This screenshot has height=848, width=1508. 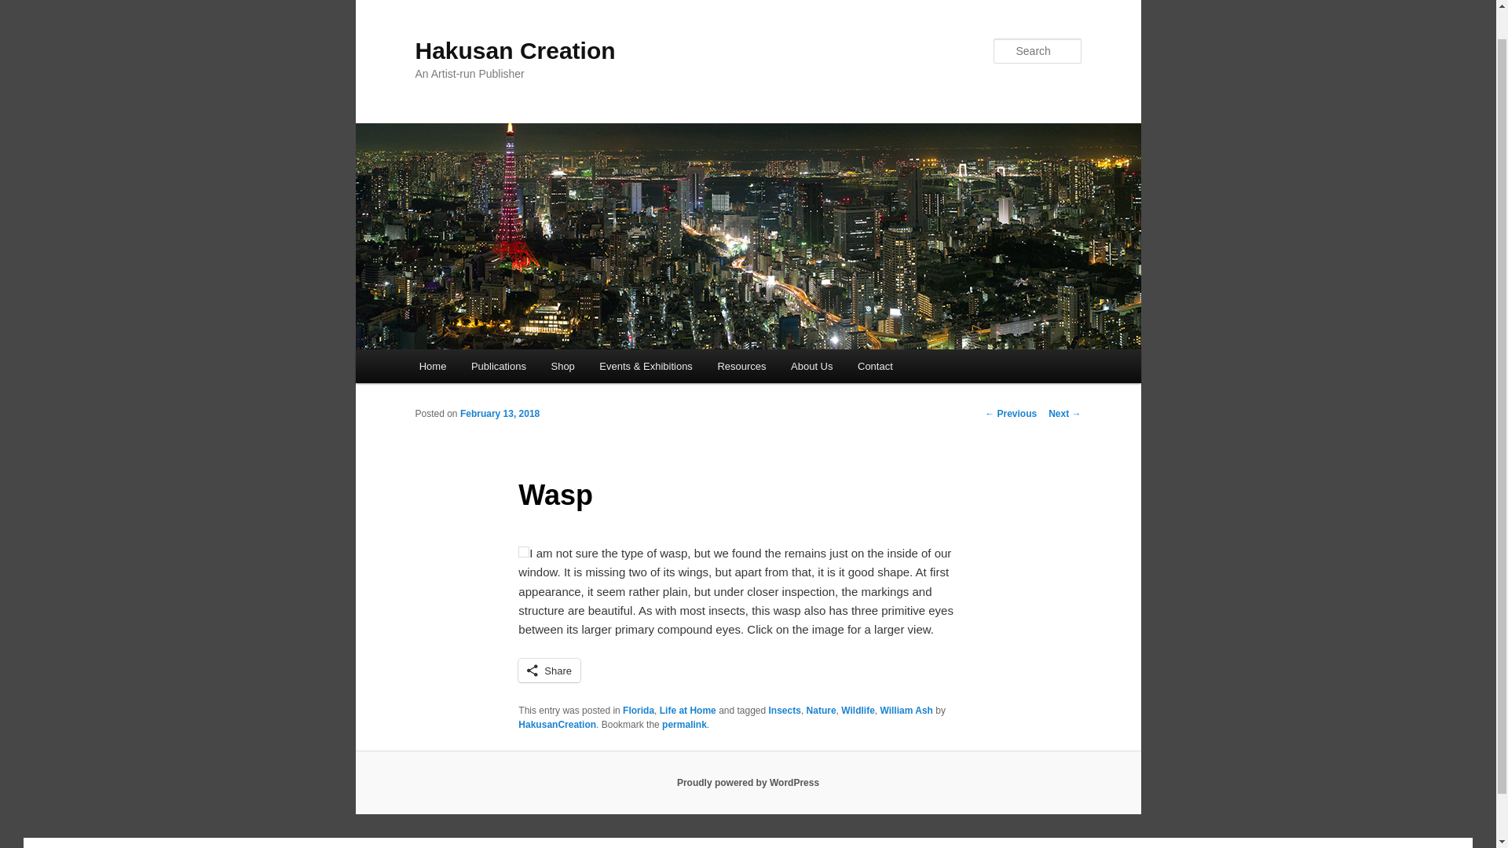 What do you see at coordinates (500, 413) in the screenshot?
I see `12:20 am` at bounding box center [500, 413].